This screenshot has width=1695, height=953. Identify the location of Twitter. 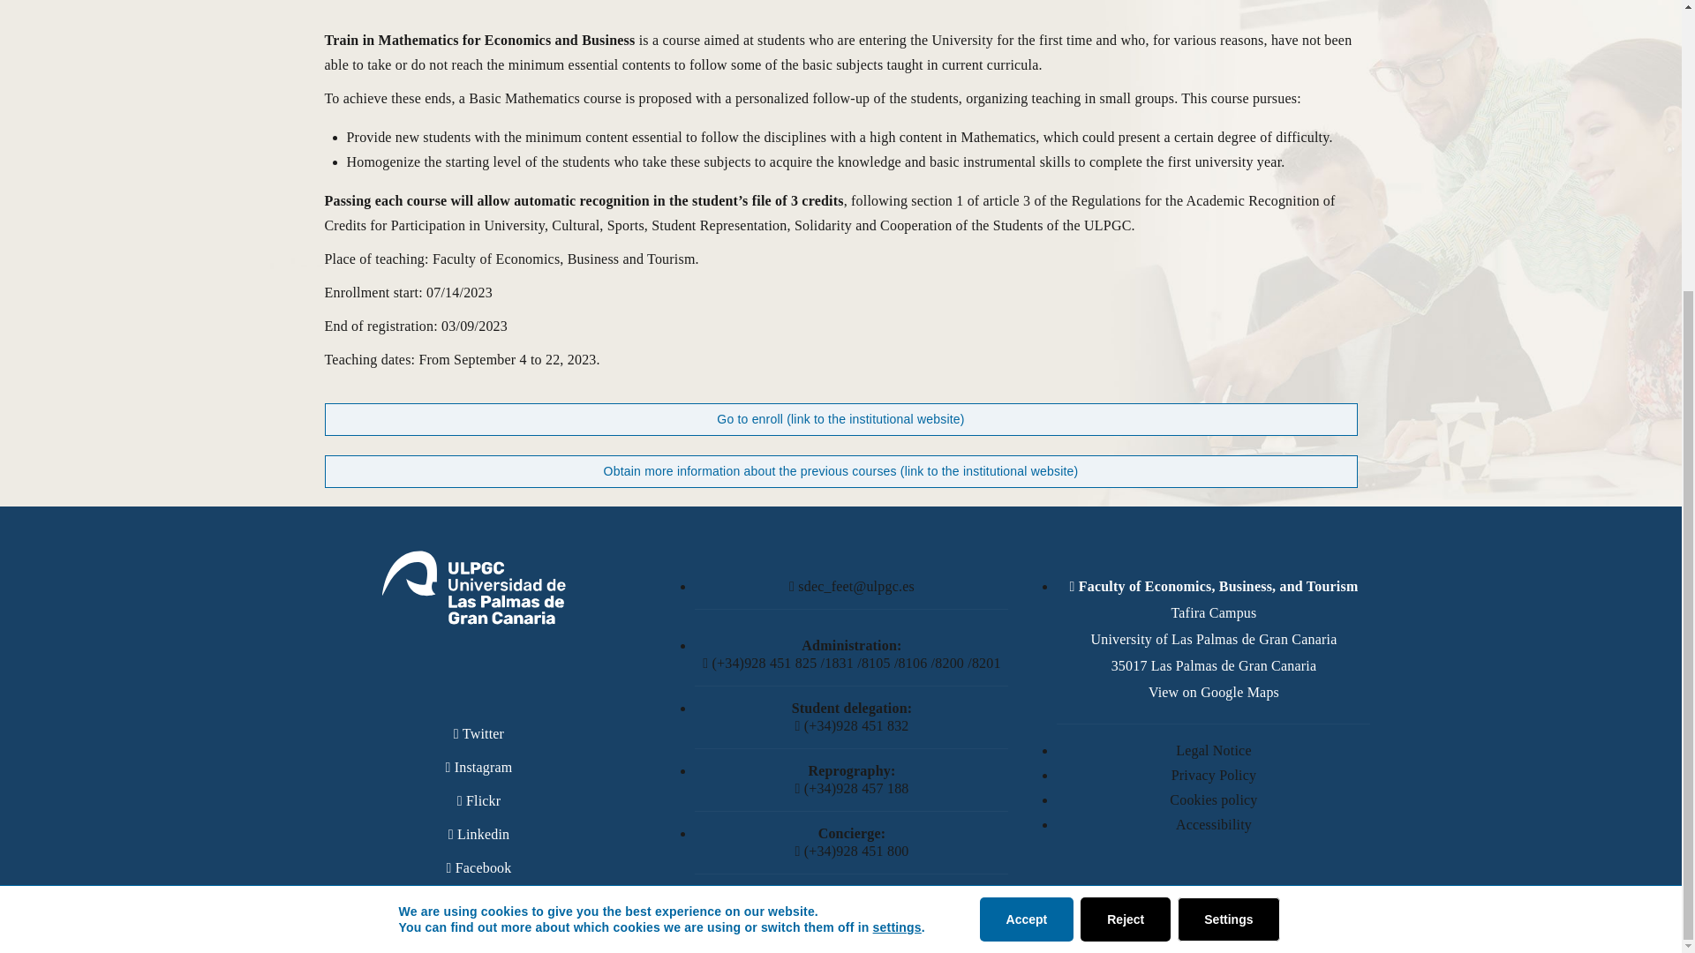
(478, 733).